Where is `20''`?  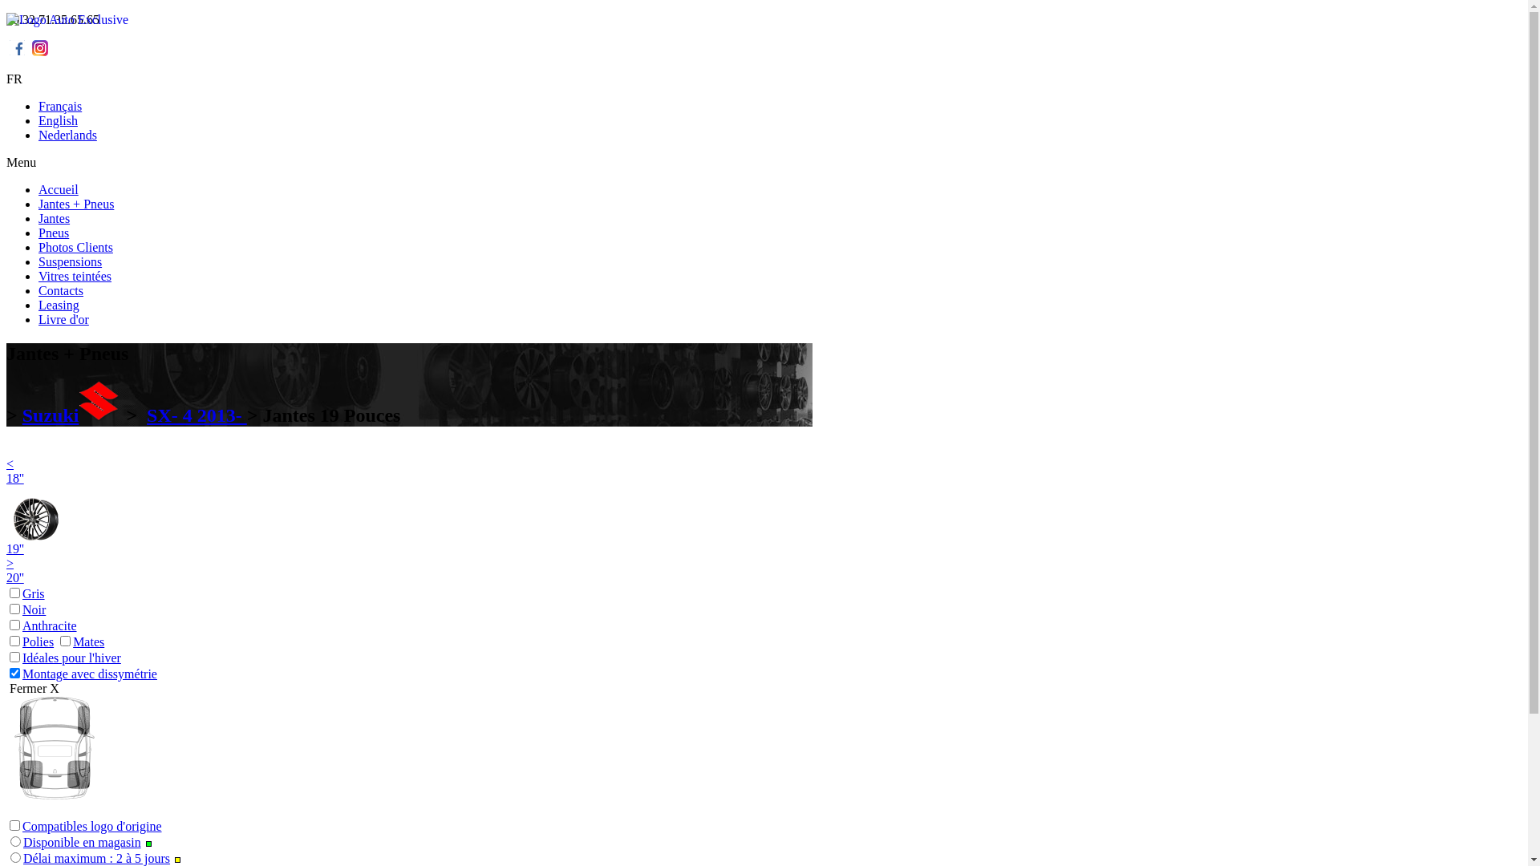 20'' is located at coordinates (15, 577).